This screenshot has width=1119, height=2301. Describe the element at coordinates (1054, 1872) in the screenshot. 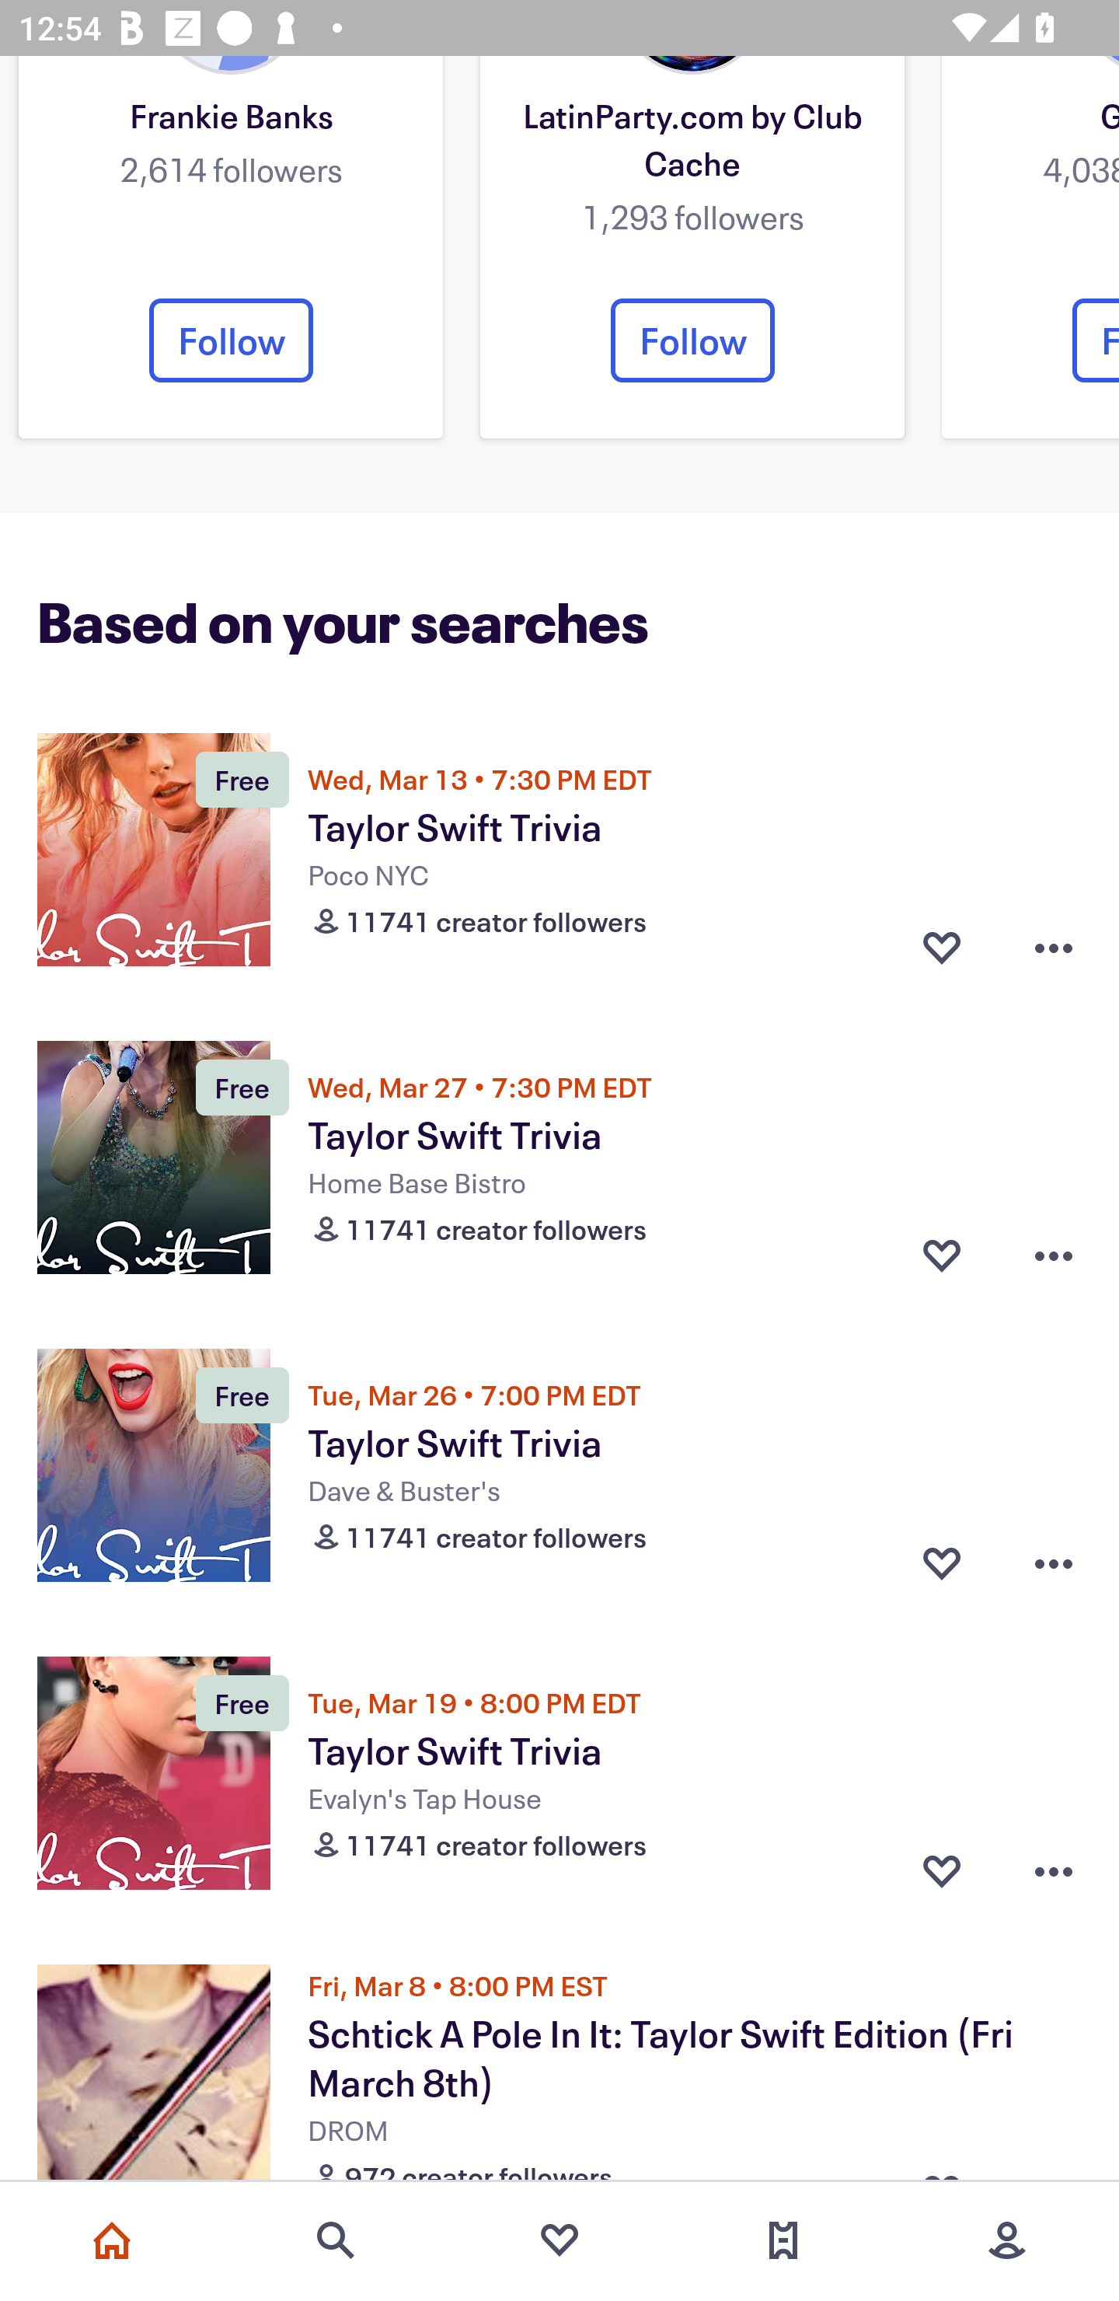

I see `Overflow menu button` at that location.